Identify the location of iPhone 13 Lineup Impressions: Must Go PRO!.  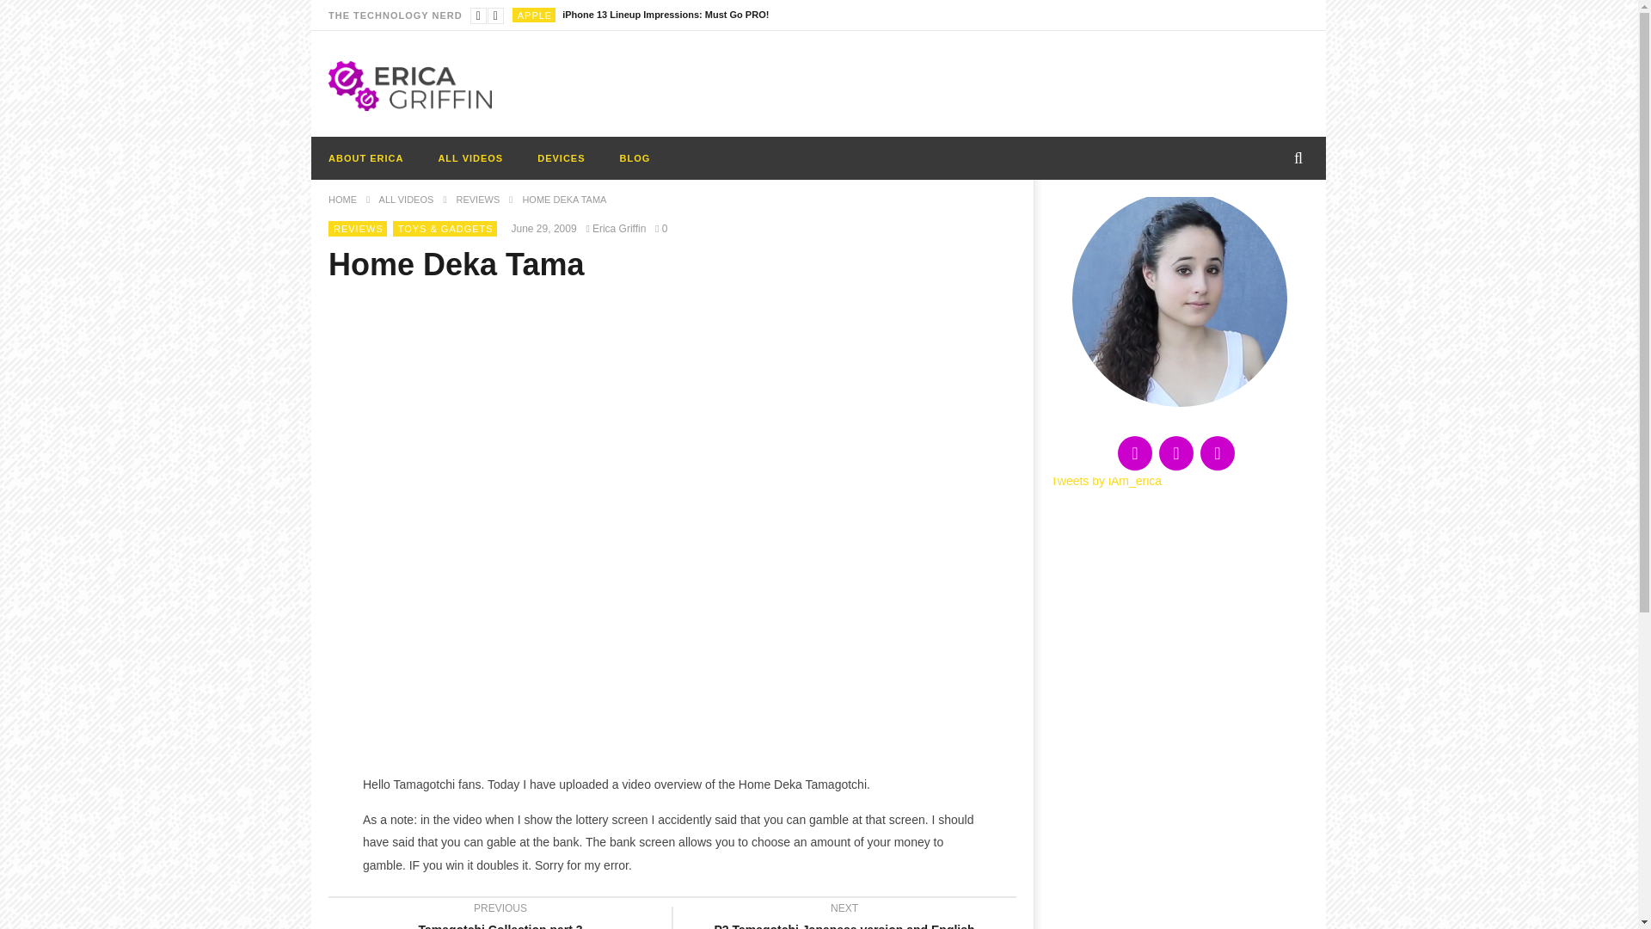
(342, 199).